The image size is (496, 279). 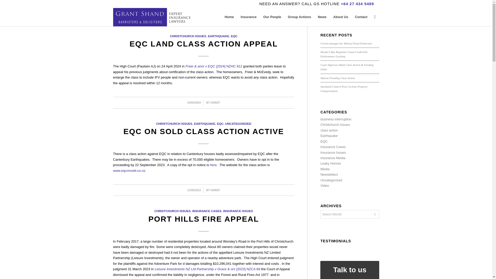 I want to click on Insurance, so click(x=249, y=17).